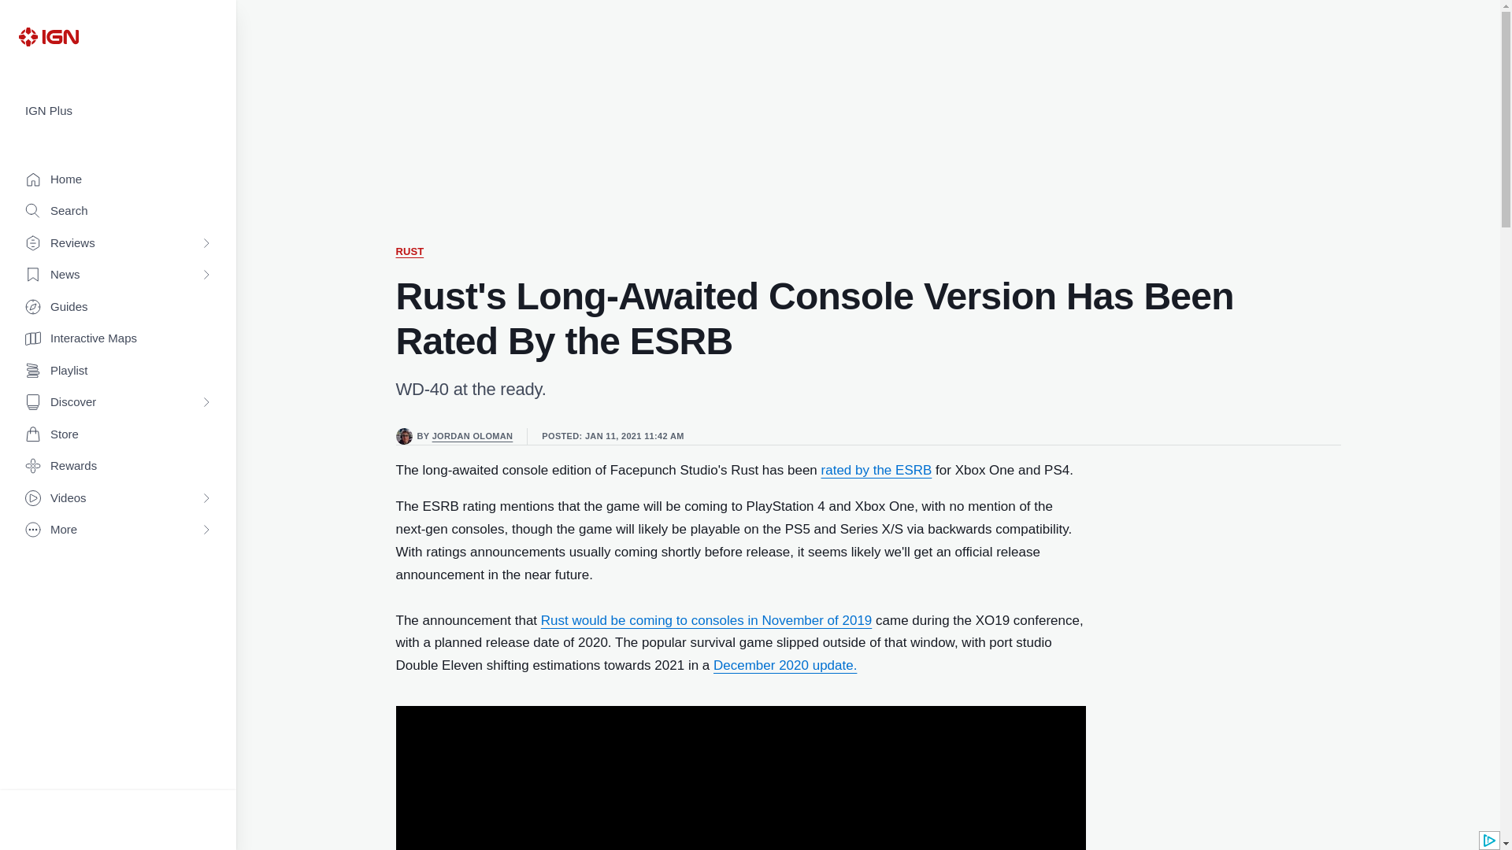  I want to click on Home, so click(118, 179).